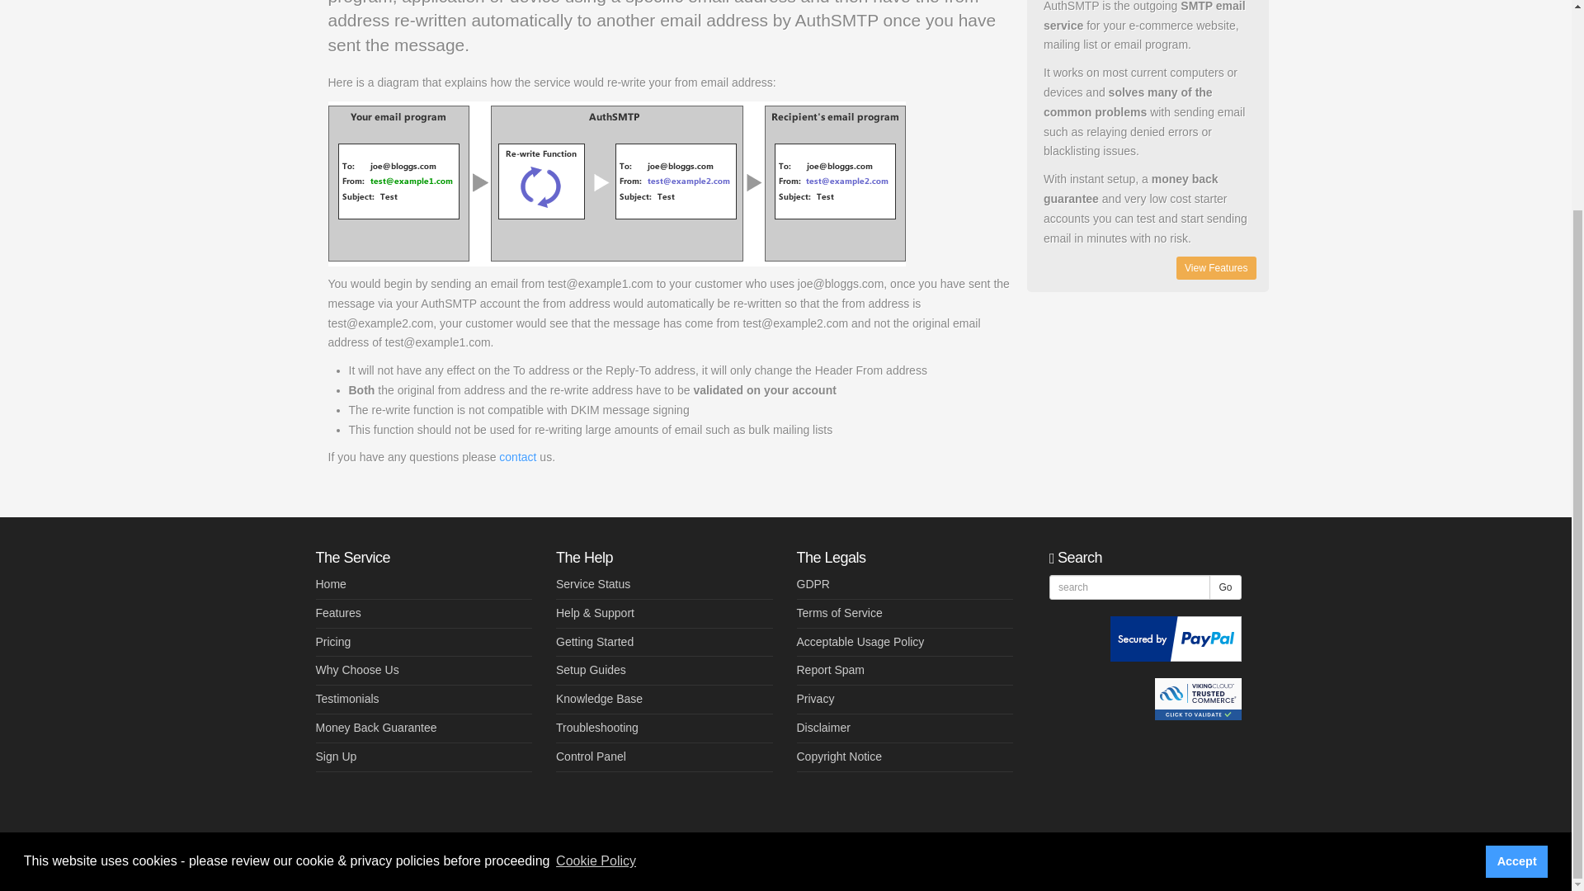  I want to click on Cookie Policy, so click(596, 596).